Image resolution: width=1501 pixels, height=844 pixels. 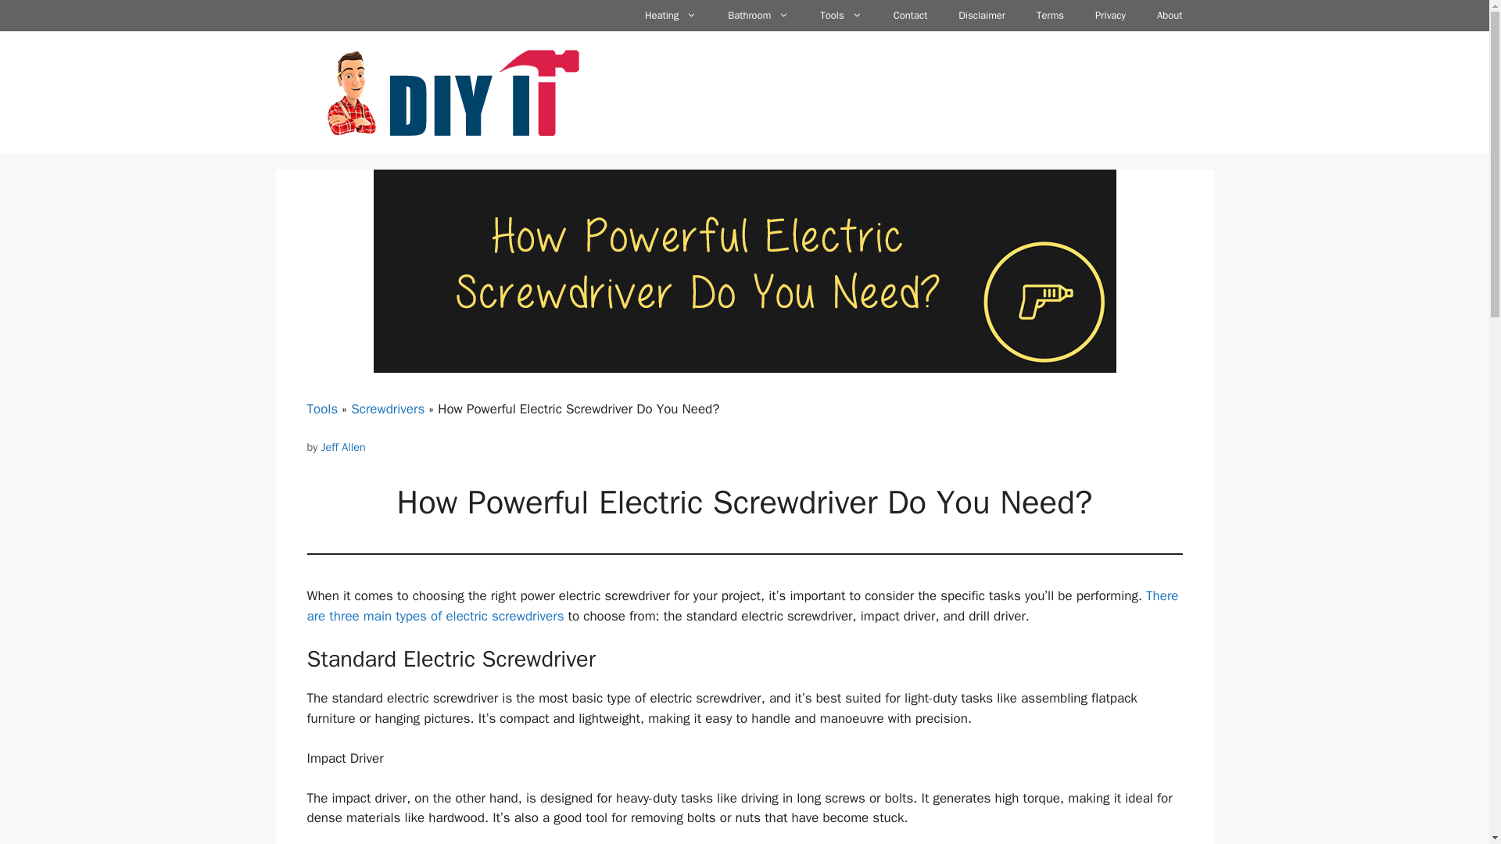 What do you see at coordinates (343, 447) in the screenshot?
I see `View all posts by Jeff Allen` at bounding box center [343, 447].